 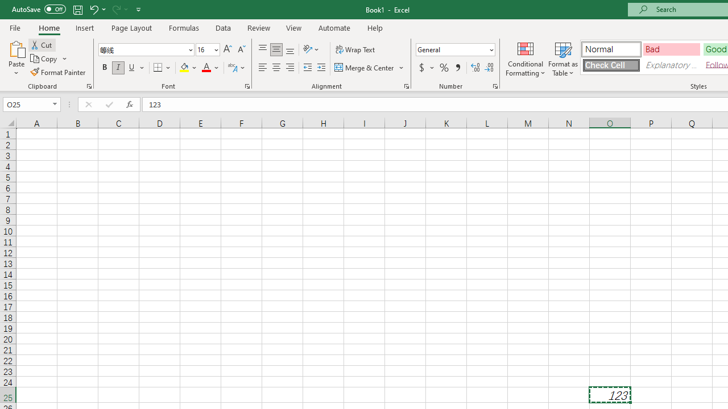 What do you see at coordinates (563, 58) in the screenshot?
I see `Format as Table` at bounding box center [563, 58].